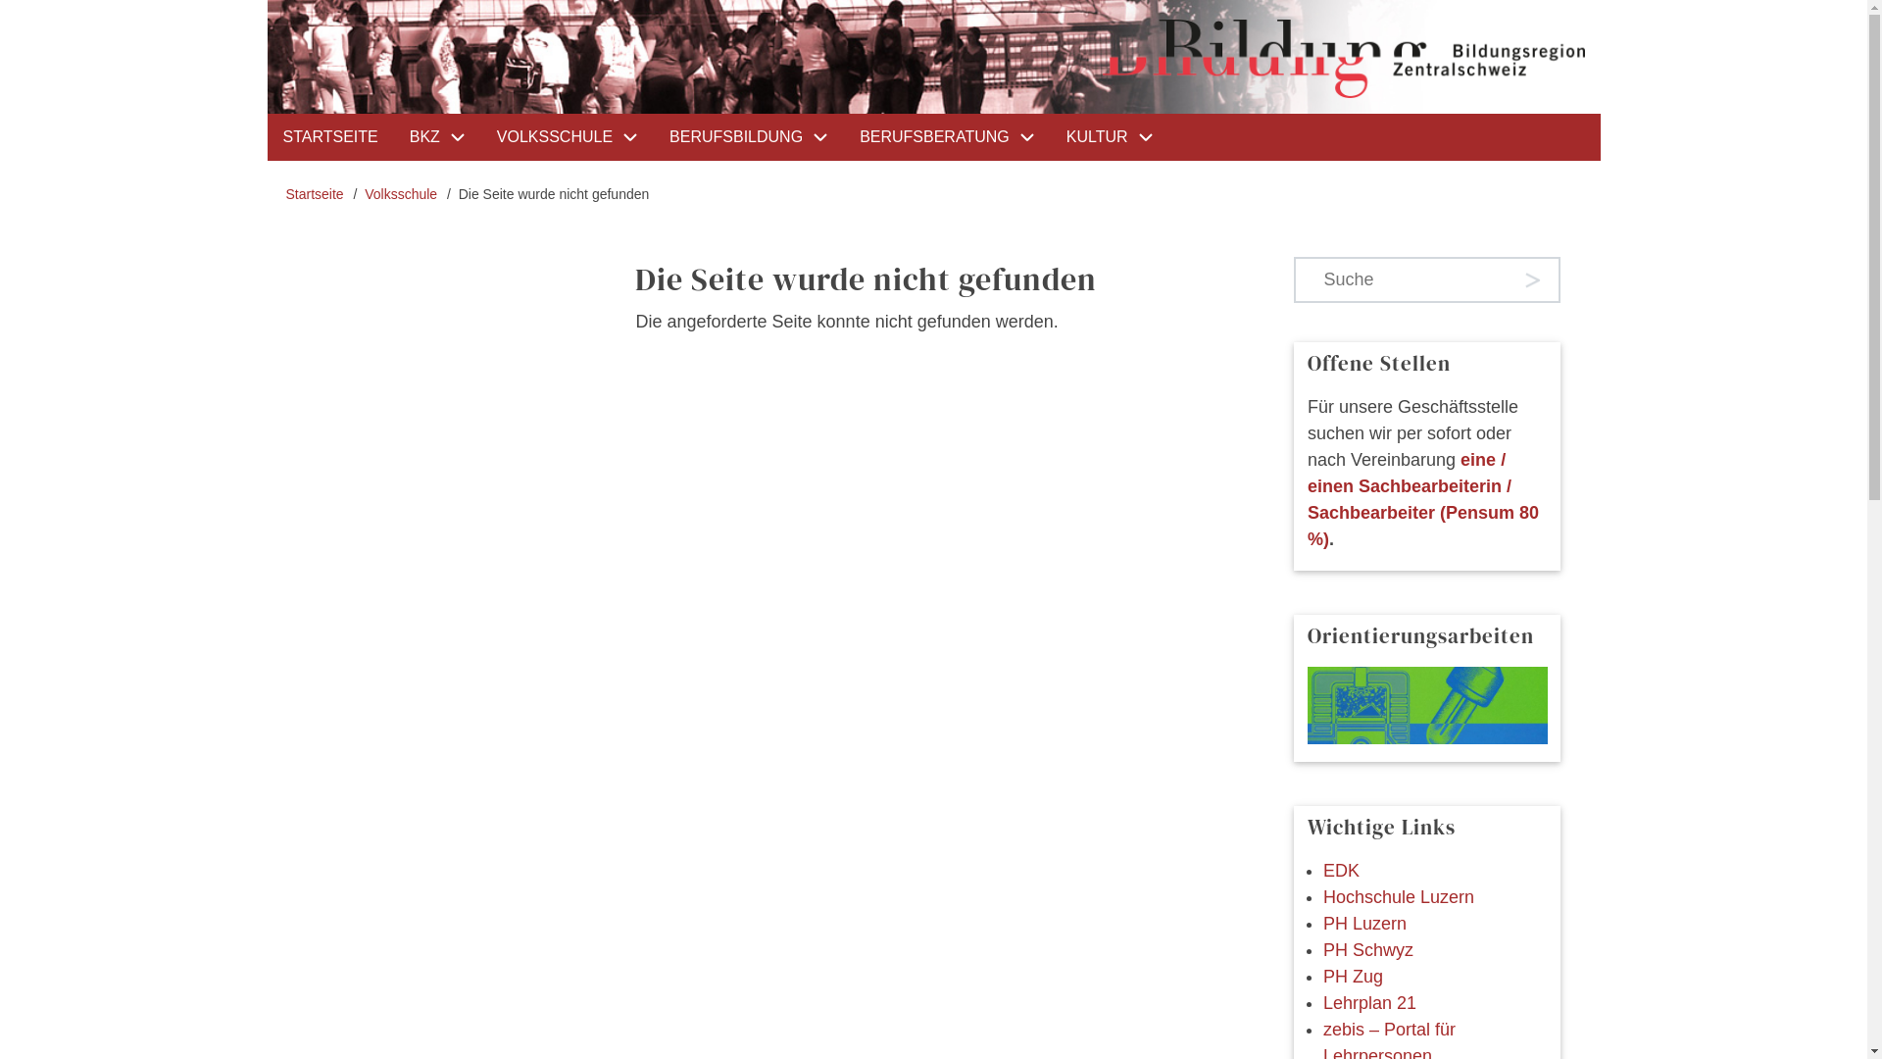 This screenshot has height=1059, width=1882. What do you see at coordinates (329, 137) in the screenshot?
I see `STARTSEITE` at bounding box center [329, 137].